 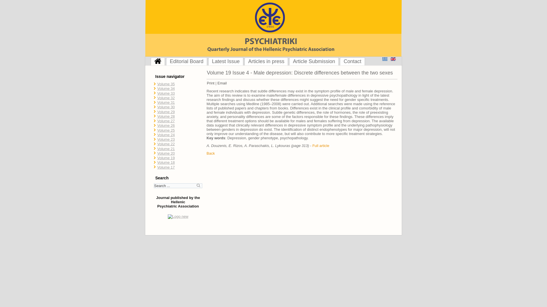 I want to click on Volume 20, so click(x=166, y=153).